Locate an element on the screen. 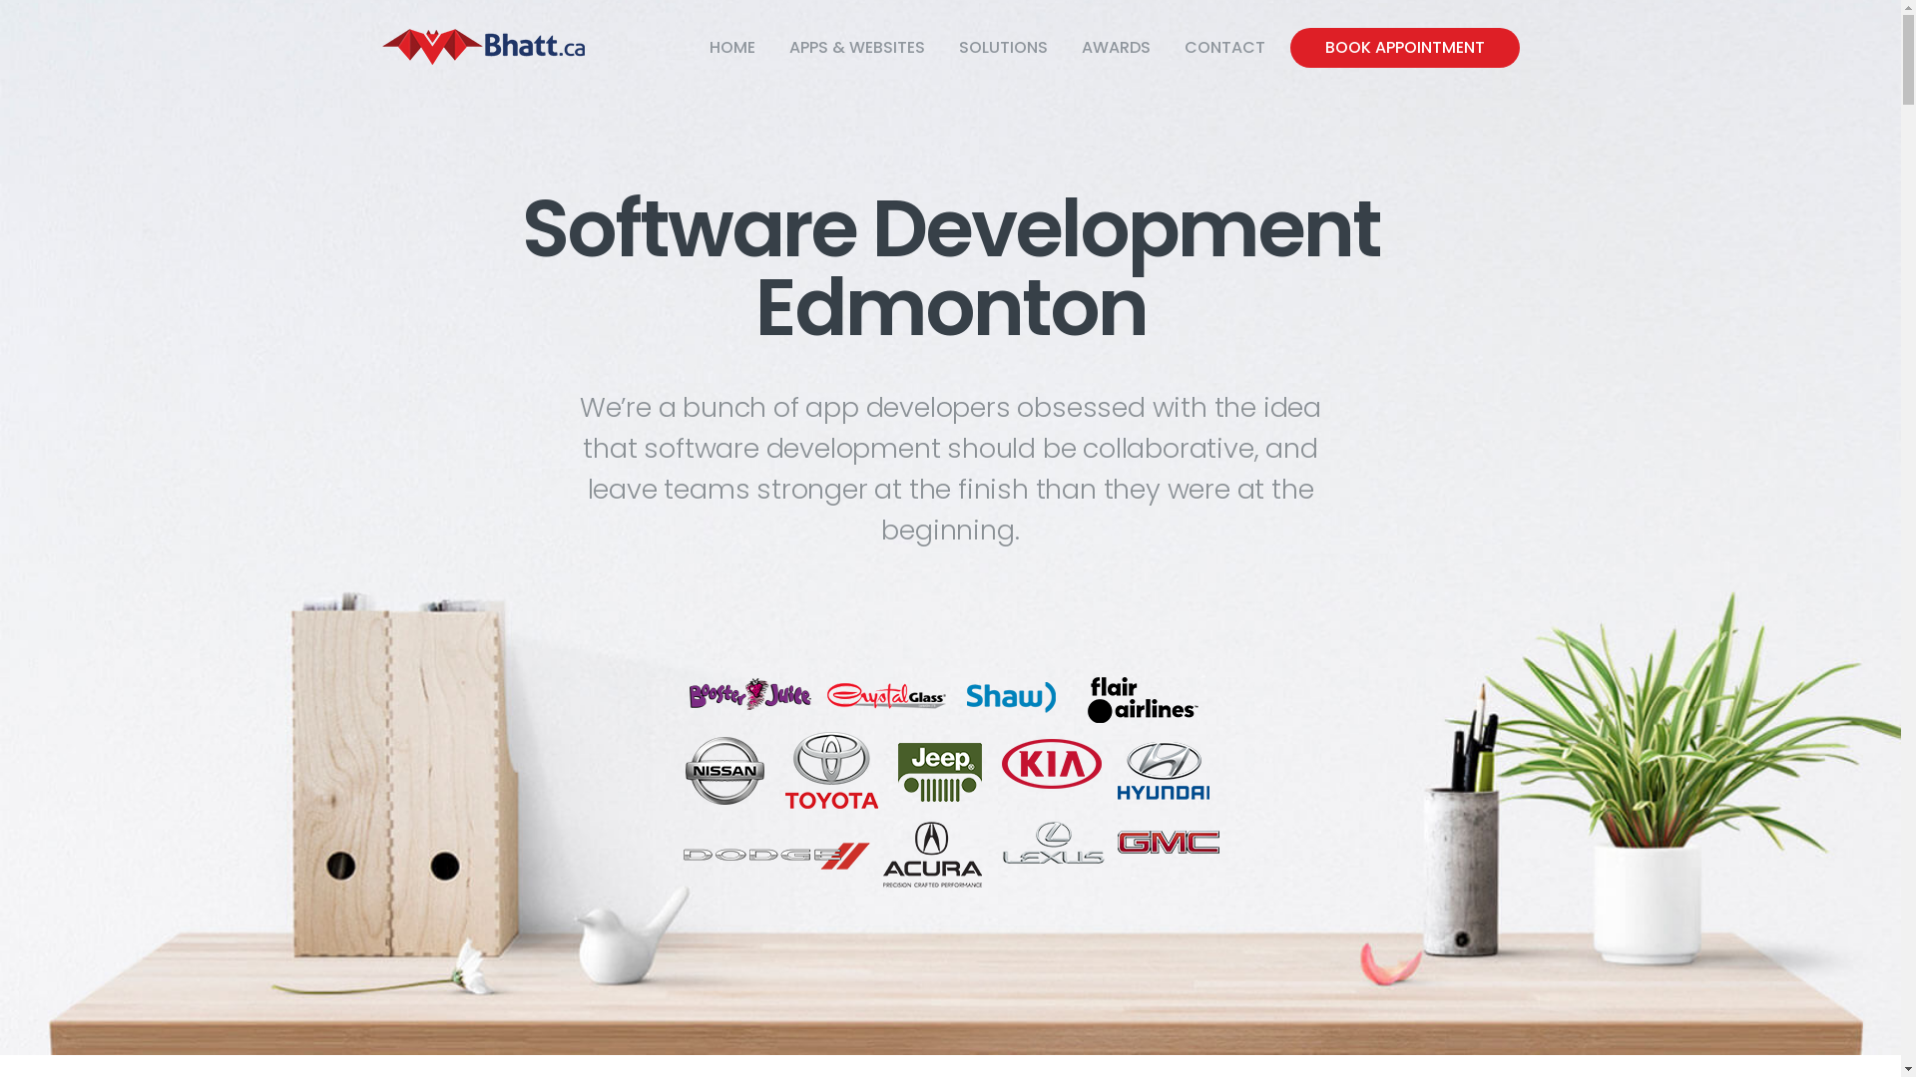 This screenshot has height=1077, width=1916. HOME is located at coordinates (732, 48).